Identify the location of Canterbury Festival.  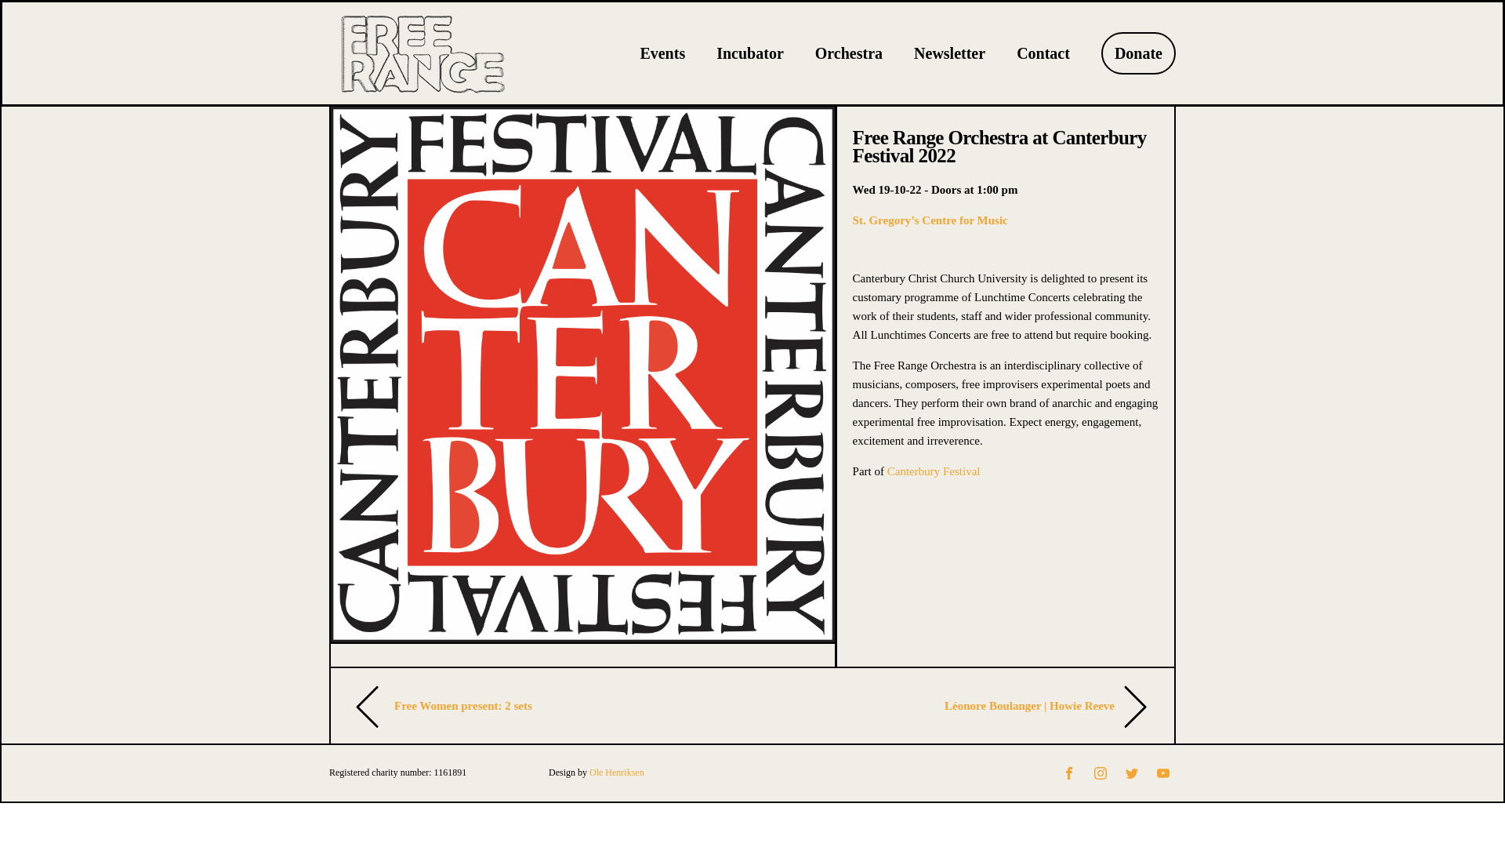
(934, 471).